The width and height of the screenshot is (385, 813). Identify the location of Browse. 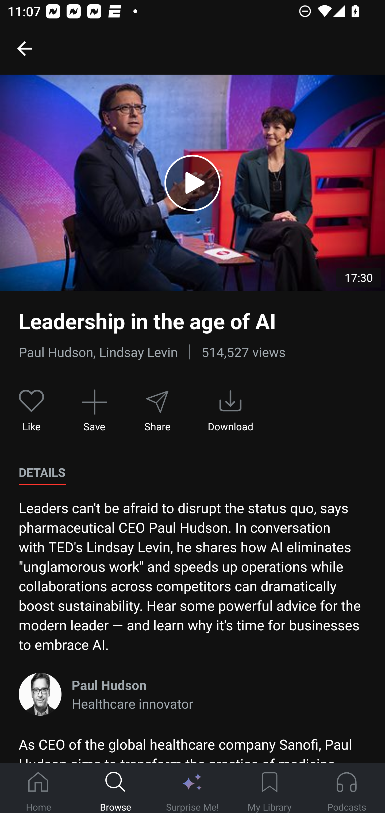
(115, 788).